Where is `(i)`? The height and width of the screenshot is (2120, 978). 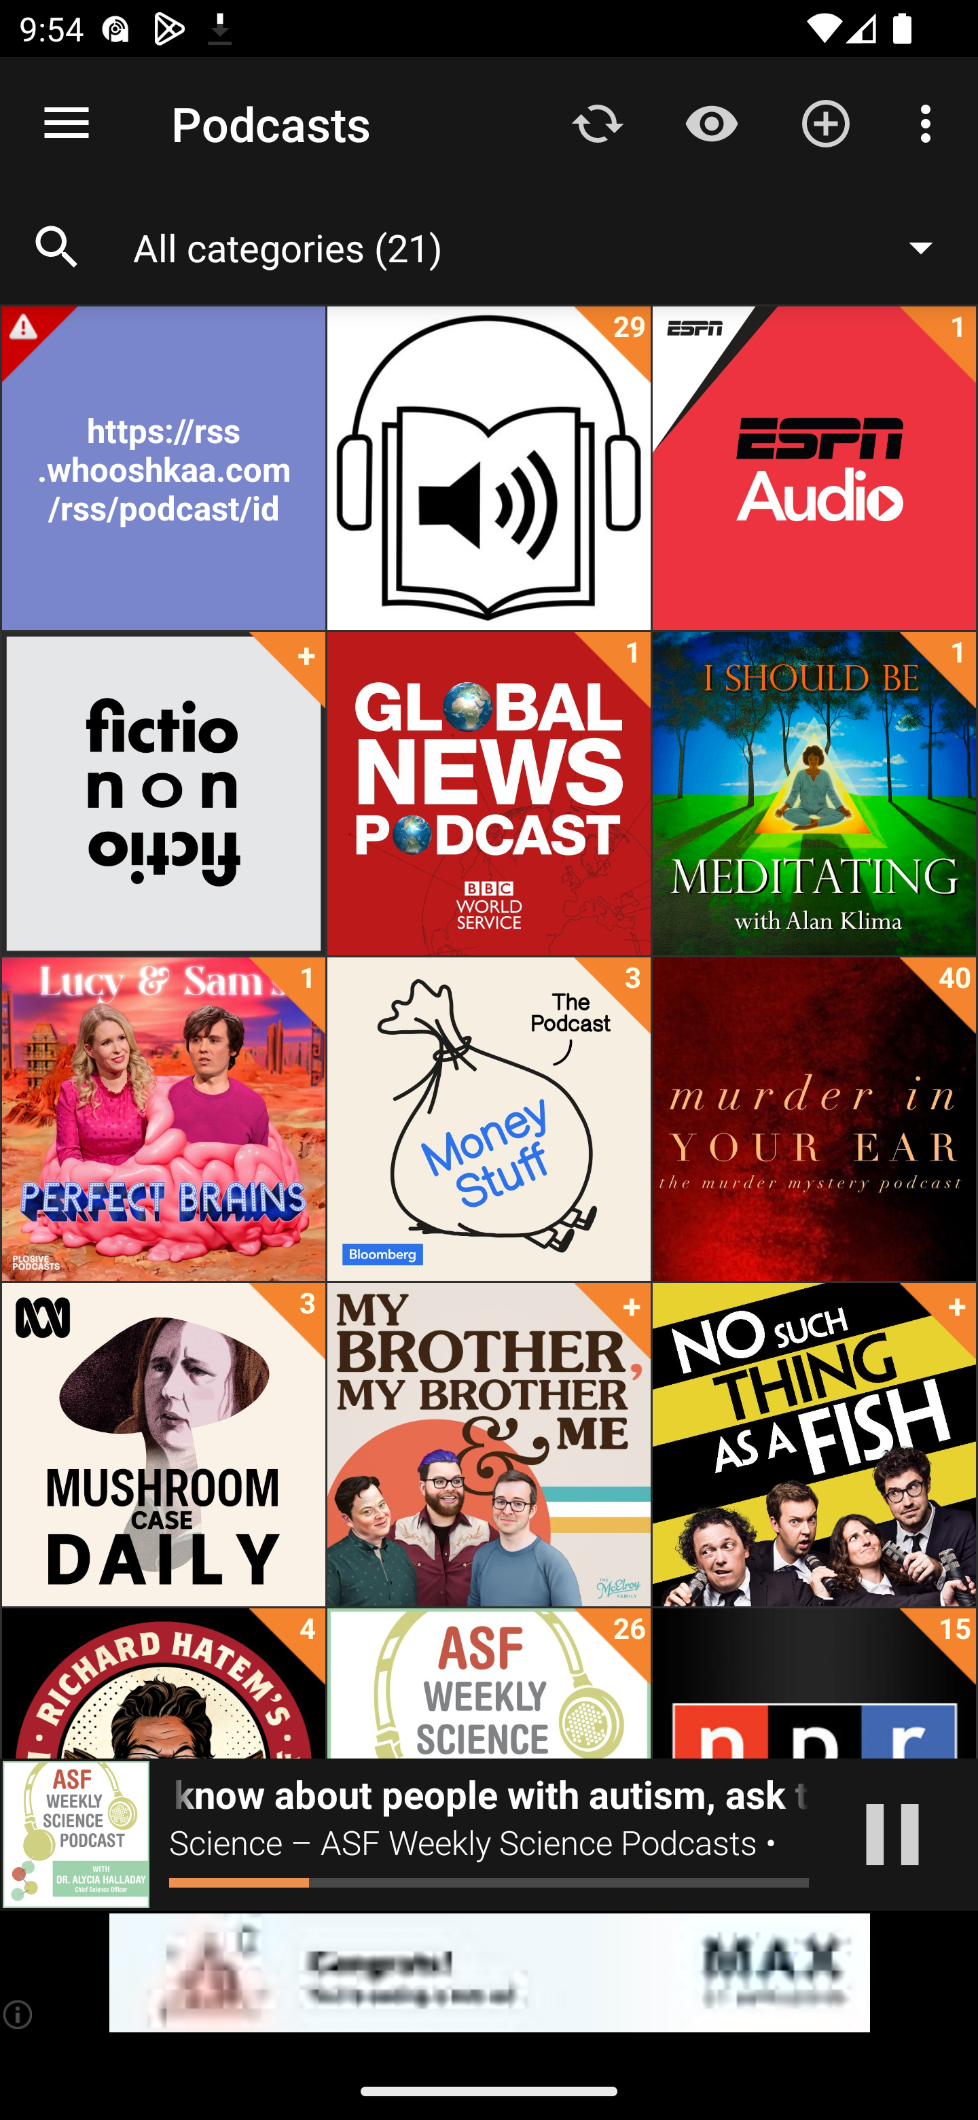 (i) is located at coordinates (19, 2014).